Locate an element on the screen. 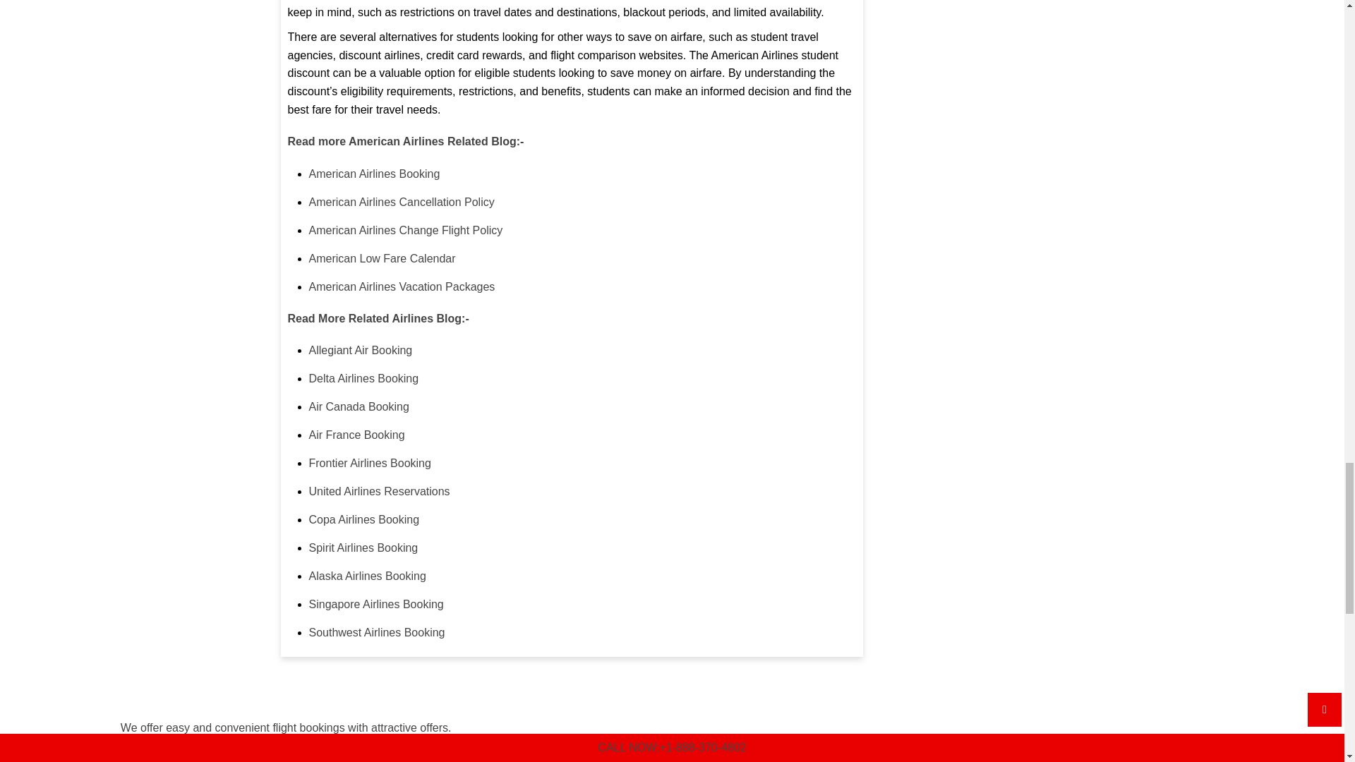 Image resolution: width=1355 pixels, height=762 pixels. Air France Booking is located at coordinates (357, 435).